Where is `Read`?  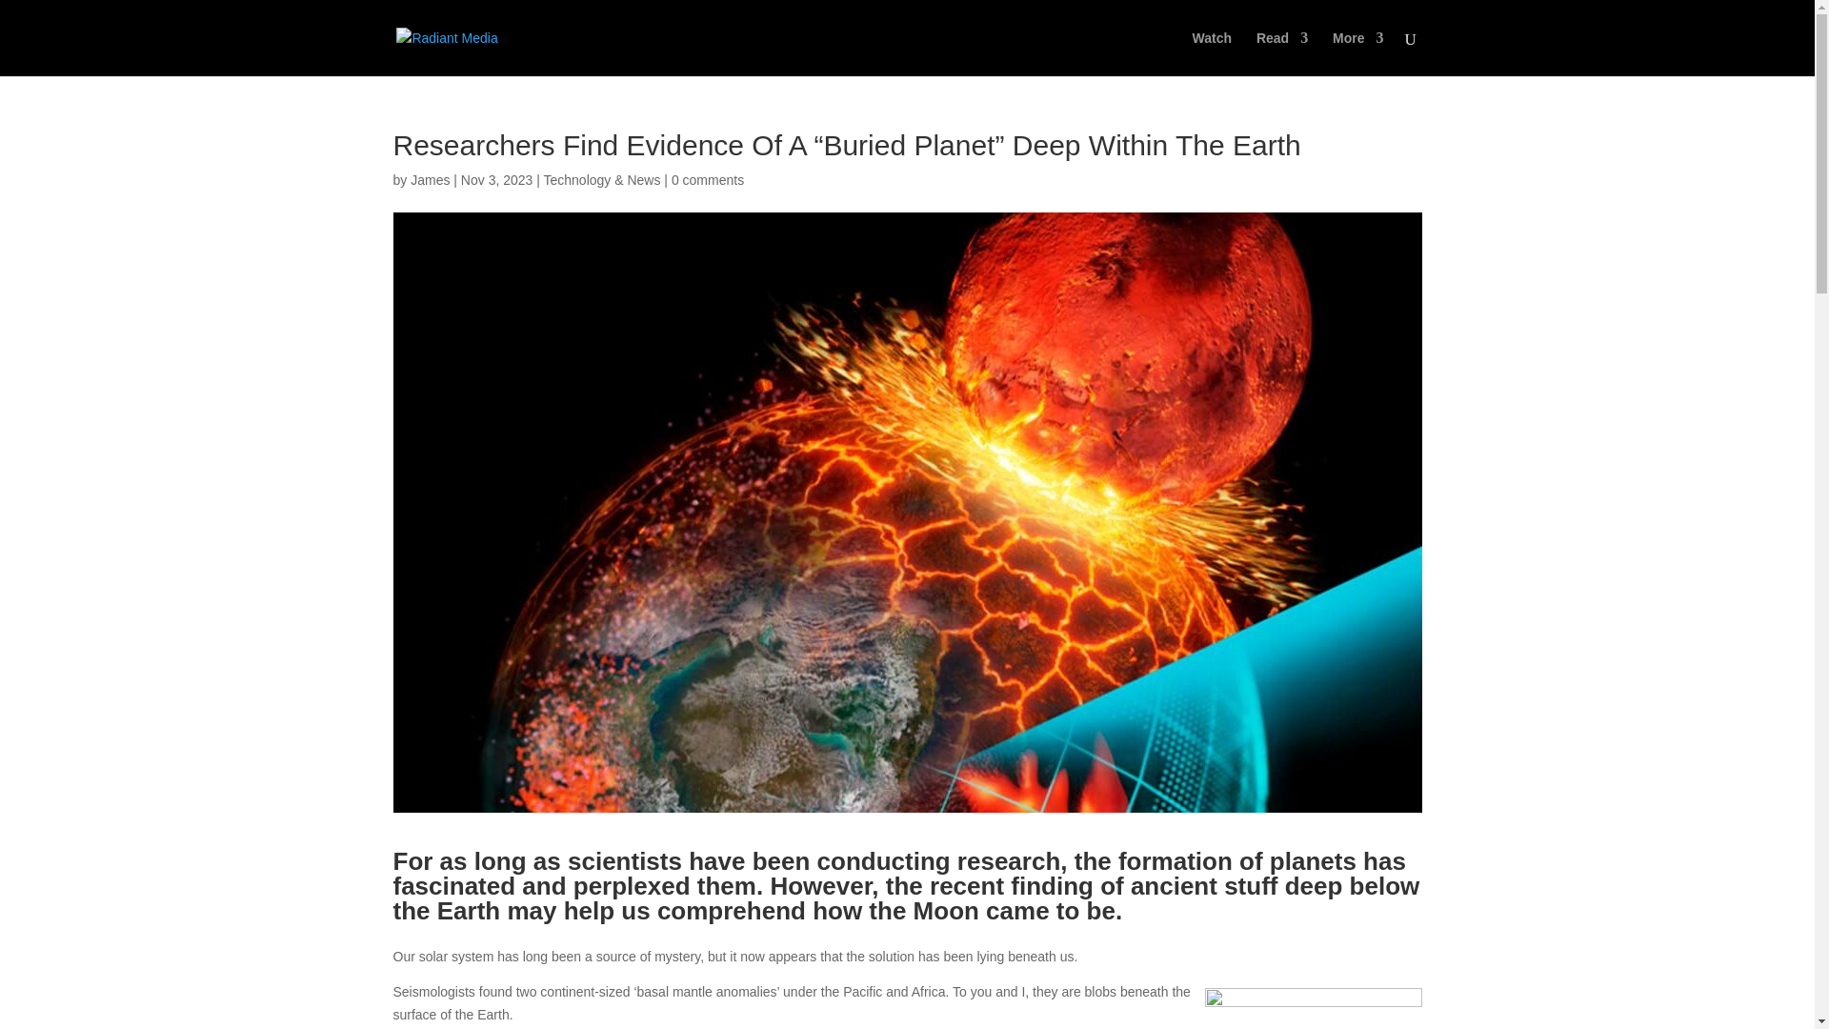 Read is located at coordinates (1282, 53).